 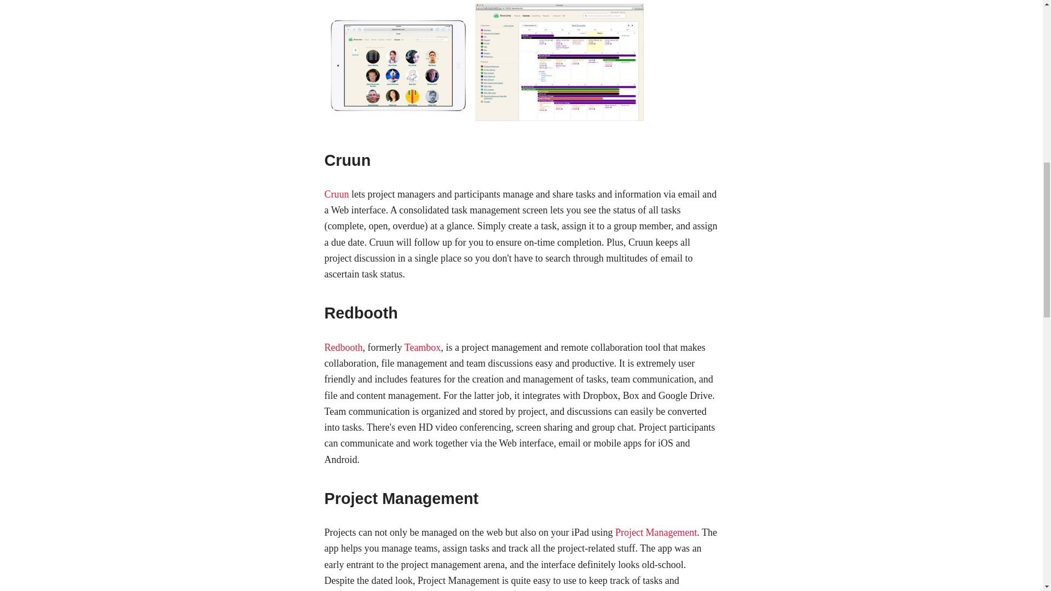 I want to click on Cruun, so click(x=336, y=194).